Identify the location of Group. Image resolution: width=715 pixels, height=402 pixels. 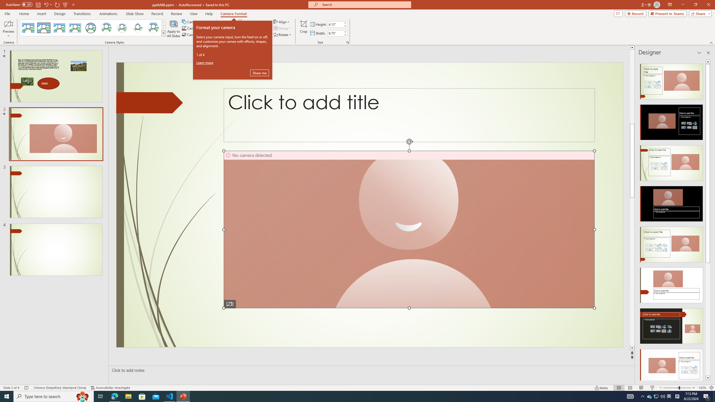
(283, 28).